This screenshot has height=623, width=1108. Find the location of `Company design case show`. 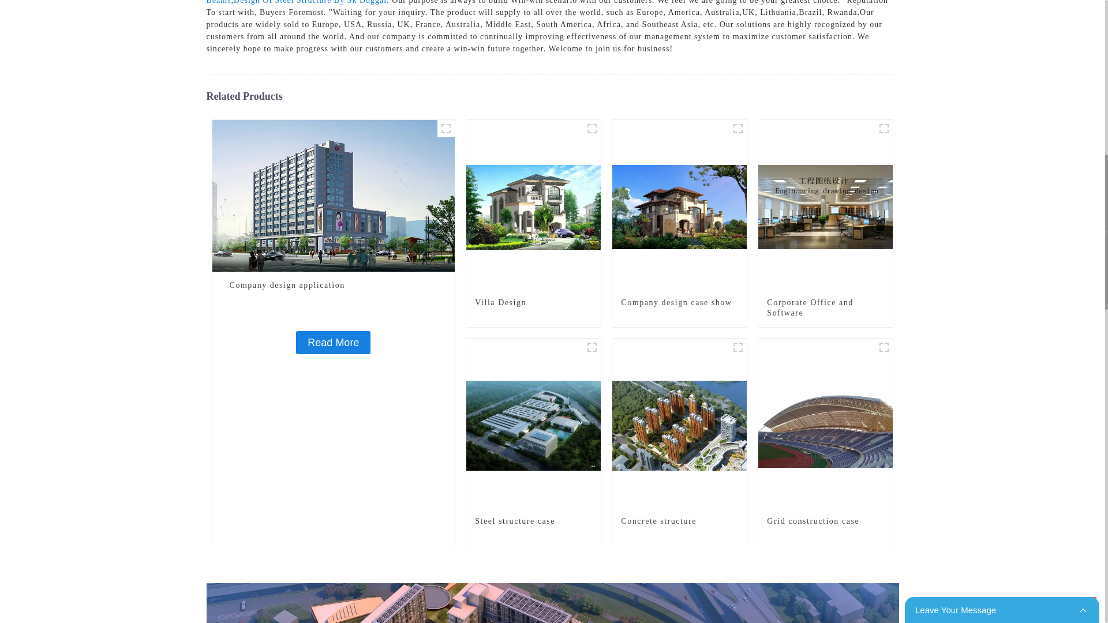

Company design case show is located at coordinates (679, 302).